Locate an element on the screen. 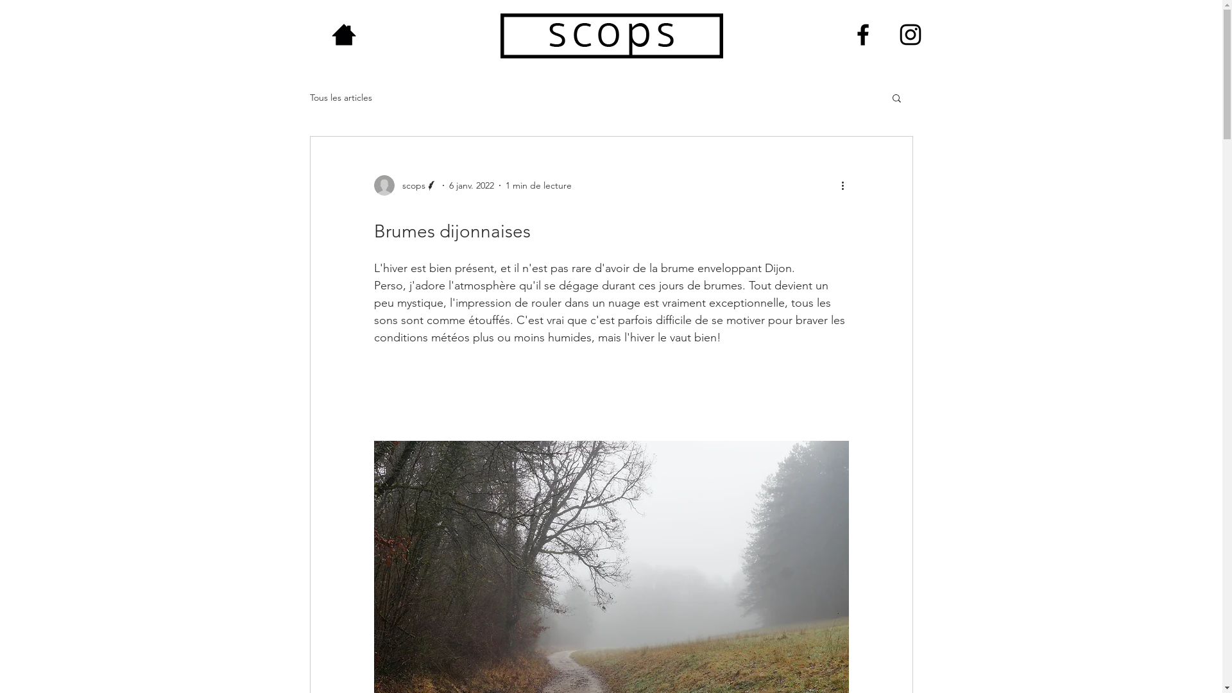 Image resolution: width=1232 pixels, height=693 pixels. Tous les articles is located at coordinates (340, 98).